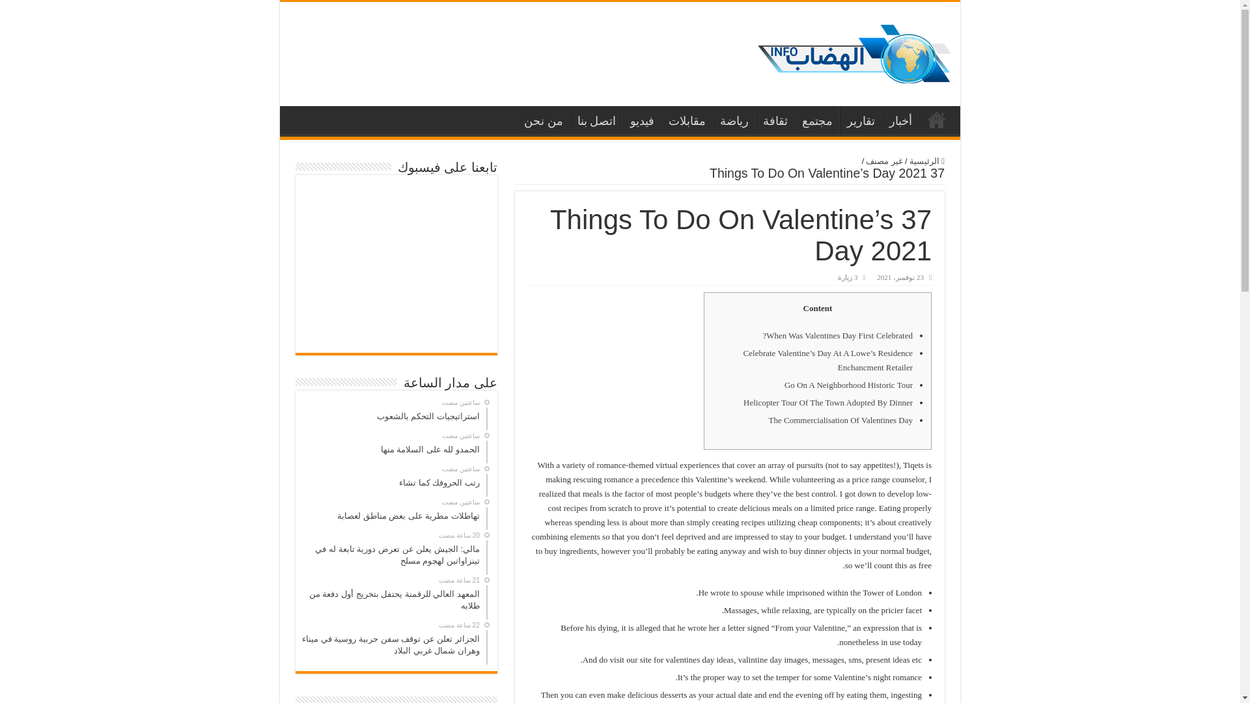  What do you see at coordinates (840, 420) in the screenshot?
I see `The Commercialisation Of Valentines Day` at bounding box center [840, 420].